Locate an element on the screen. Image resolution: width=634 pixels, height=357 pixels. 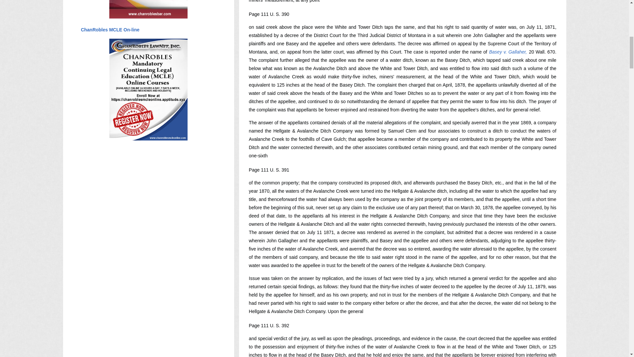
Page 111 U. S. 391 is located at coordinates (269, 170).